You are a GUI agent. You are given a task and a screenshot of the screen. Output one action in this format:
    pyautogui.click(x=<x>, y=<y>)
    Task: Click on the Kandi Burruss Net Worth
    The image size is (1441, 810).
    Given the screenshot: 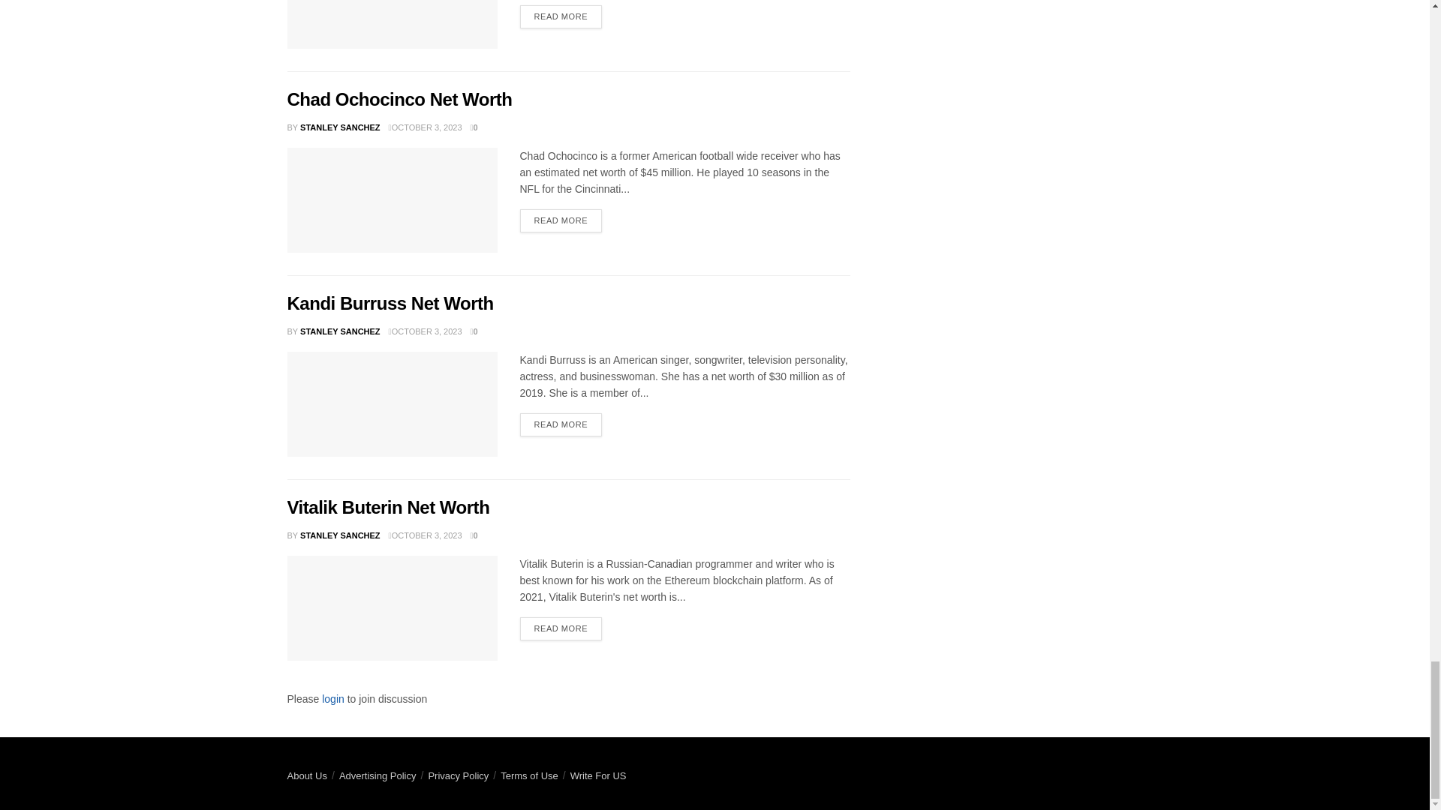 What is the action you would take?
    pyautogui.click(x=392, y=403)
    